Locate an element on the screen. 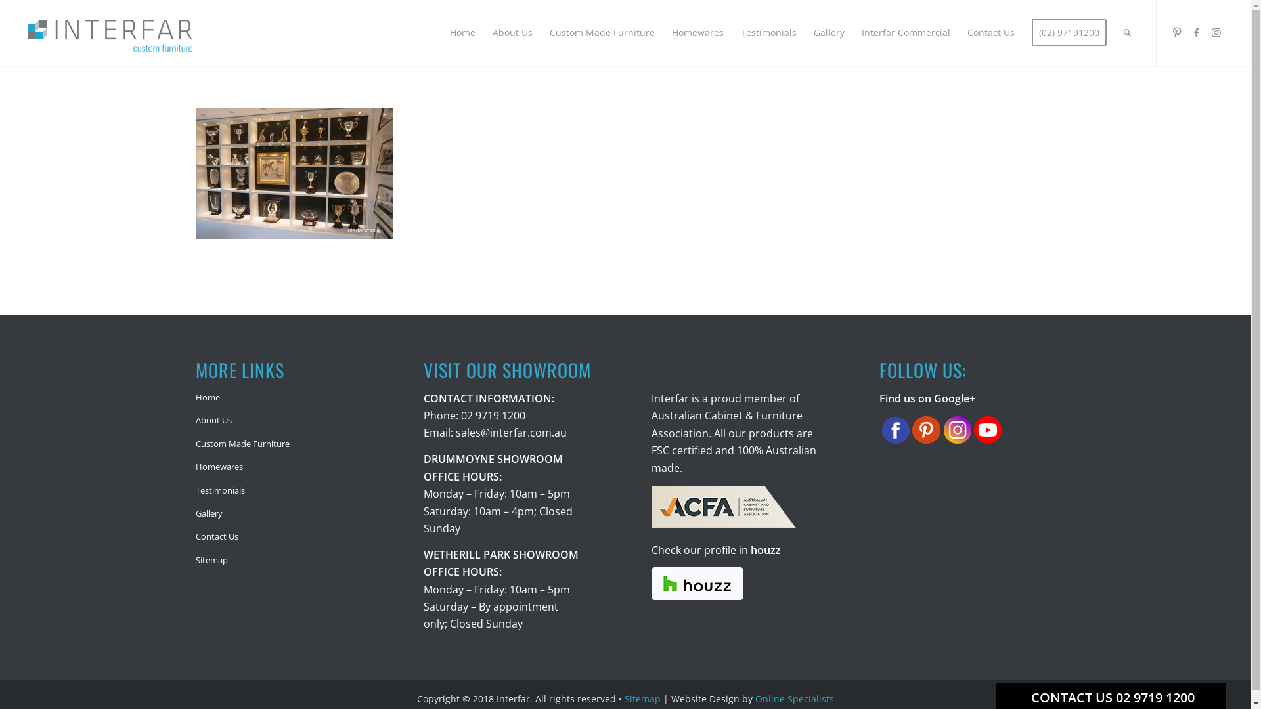 The height and width of the screenshot is (709, 1261). Interfar Commercial is located at coordinates (906, 33).